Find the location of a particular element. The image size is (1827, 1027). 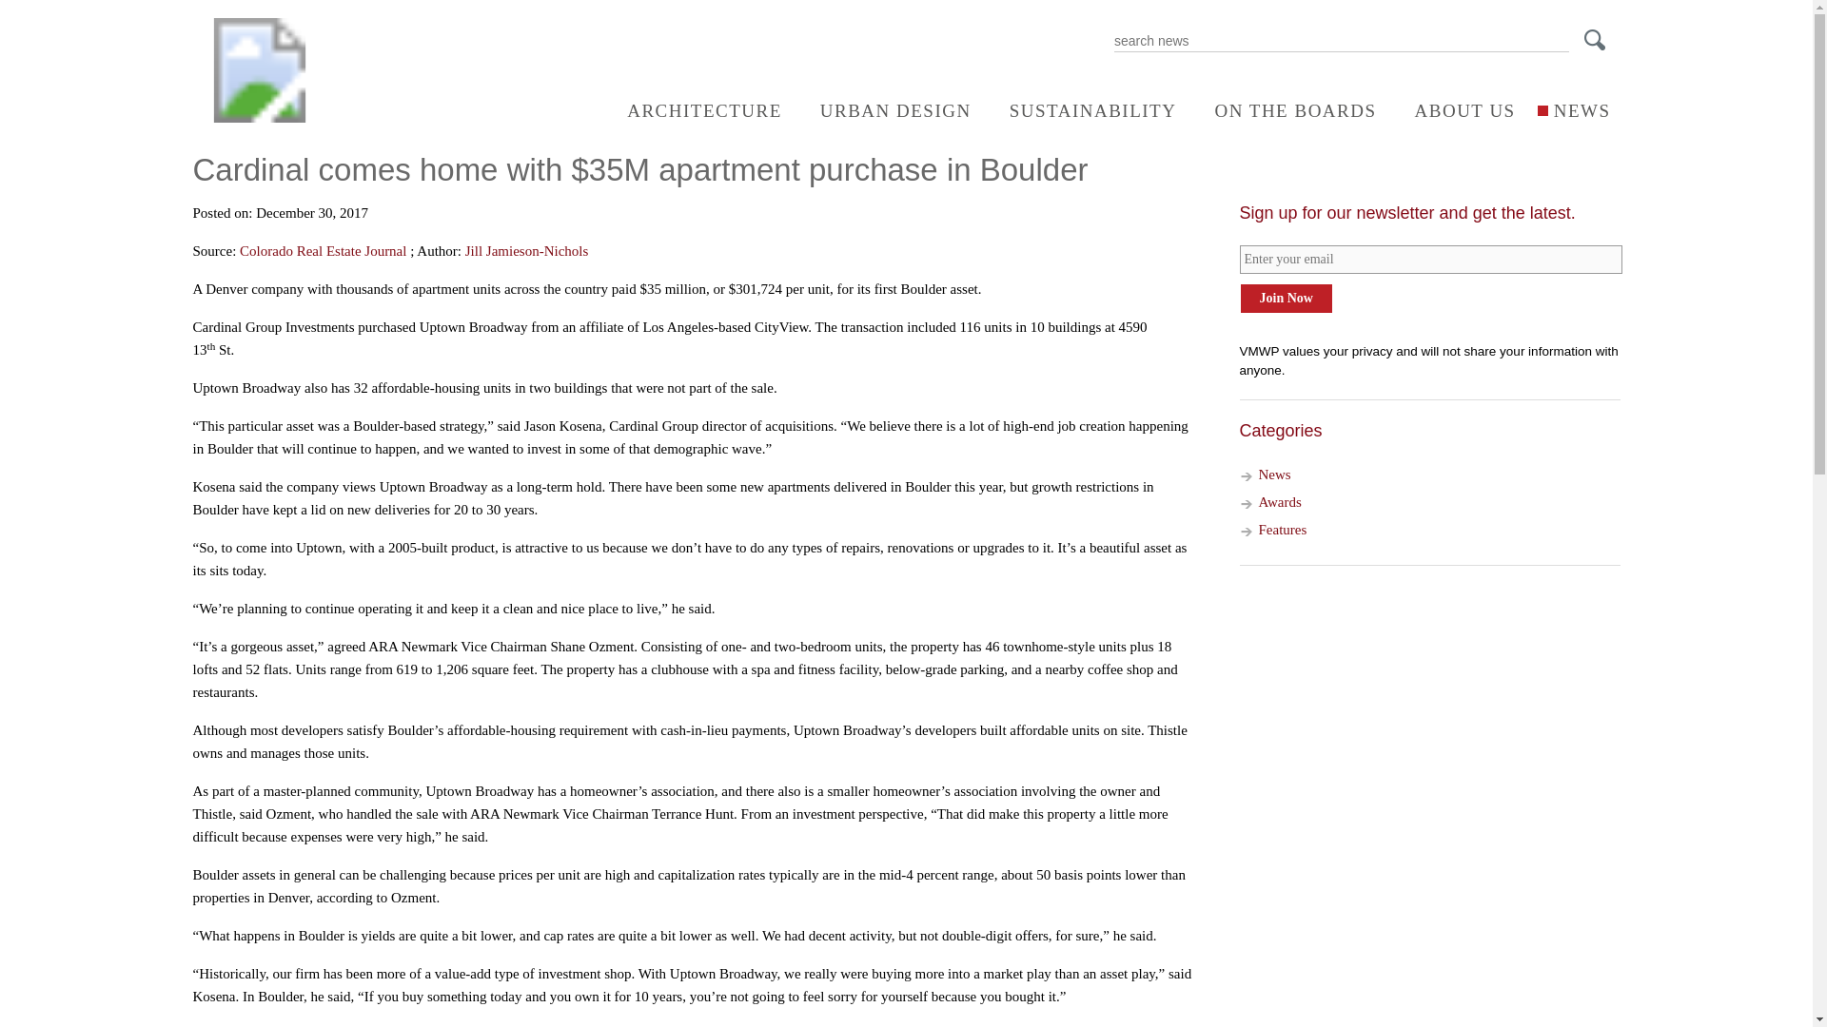

Search is located at coordinates (1601, 44).